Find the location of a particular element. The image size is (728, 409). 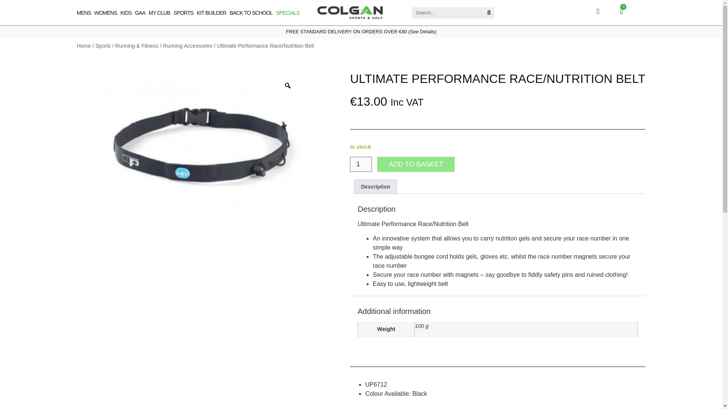

UltimatePerformanceNutritionBelt is located at coordinates (202, 150).